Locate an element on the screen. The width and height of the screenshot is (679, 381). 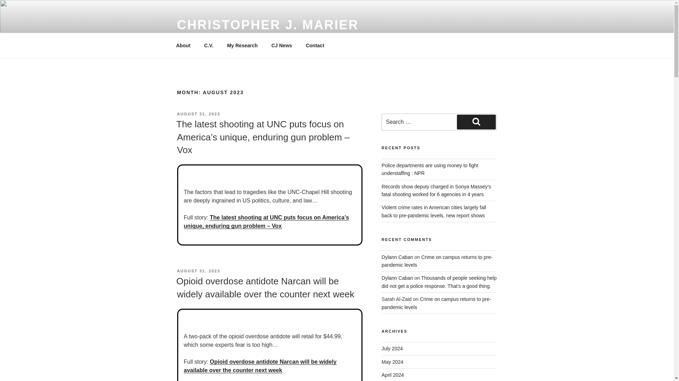
AUGUST 31, 2023 is located at coordinates (198, 114).